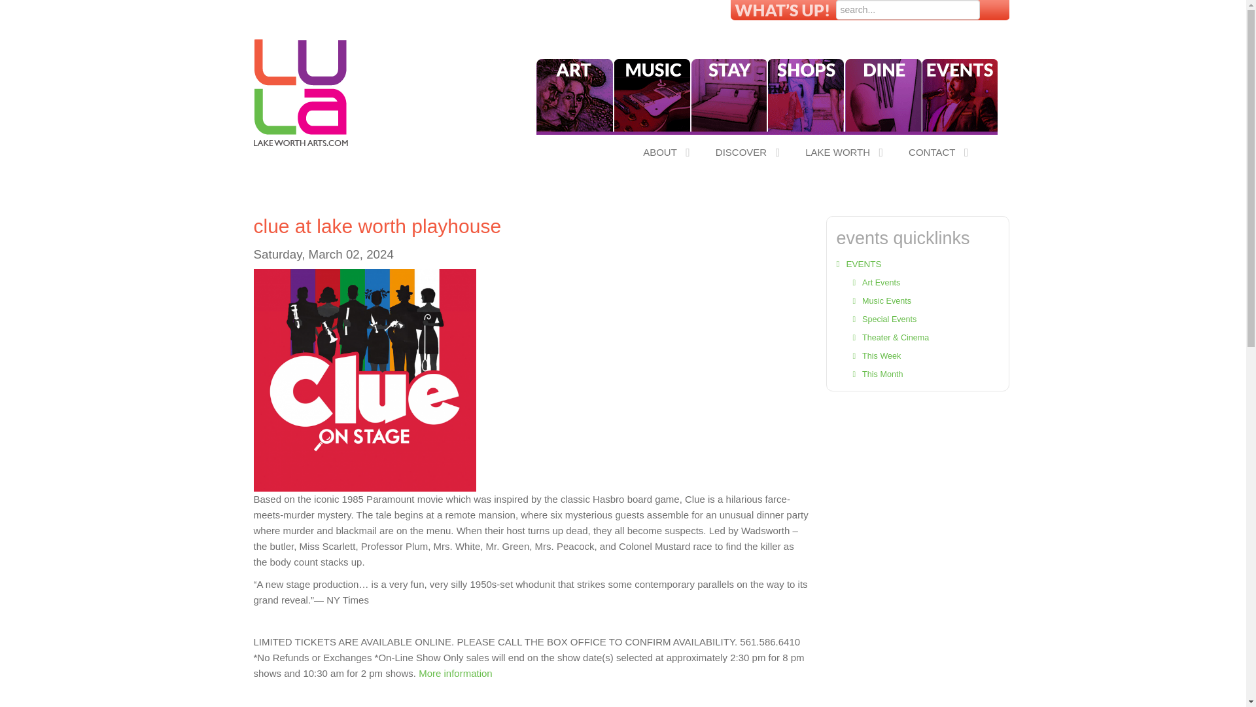 The height and width of the screenshot is (707, 1256). What do you see at coordinates (883, 97) in the screenshot?
I see `Link to directory of restuarants` at bounding box center [883, 97].